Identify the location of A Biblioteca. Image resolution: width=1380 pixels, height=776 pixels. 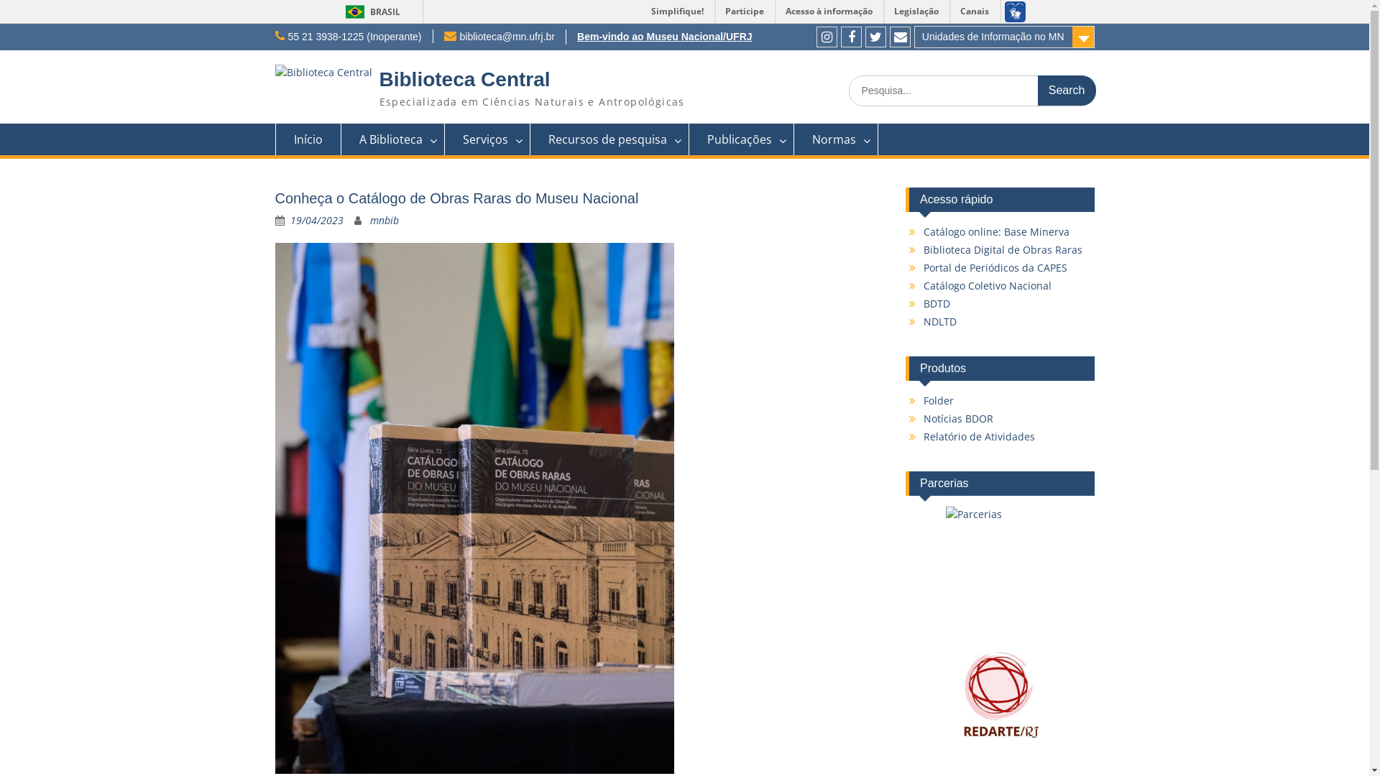
(392, 139).